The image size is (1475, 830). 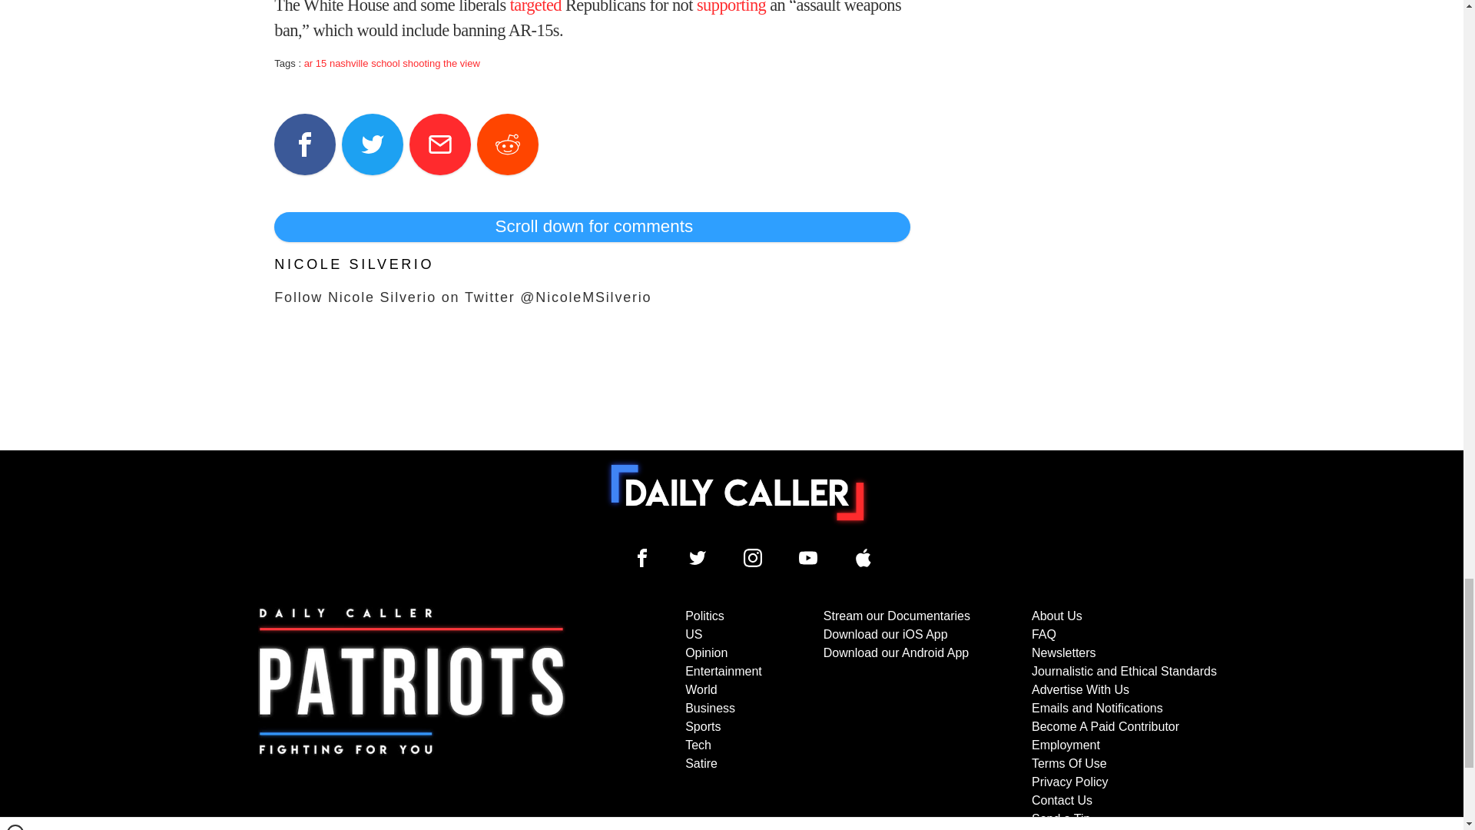 What do you see at coordinates (698, 557) in the screenshot?
I see `Daily Caller Twitter` at bounding box center [698, 557].